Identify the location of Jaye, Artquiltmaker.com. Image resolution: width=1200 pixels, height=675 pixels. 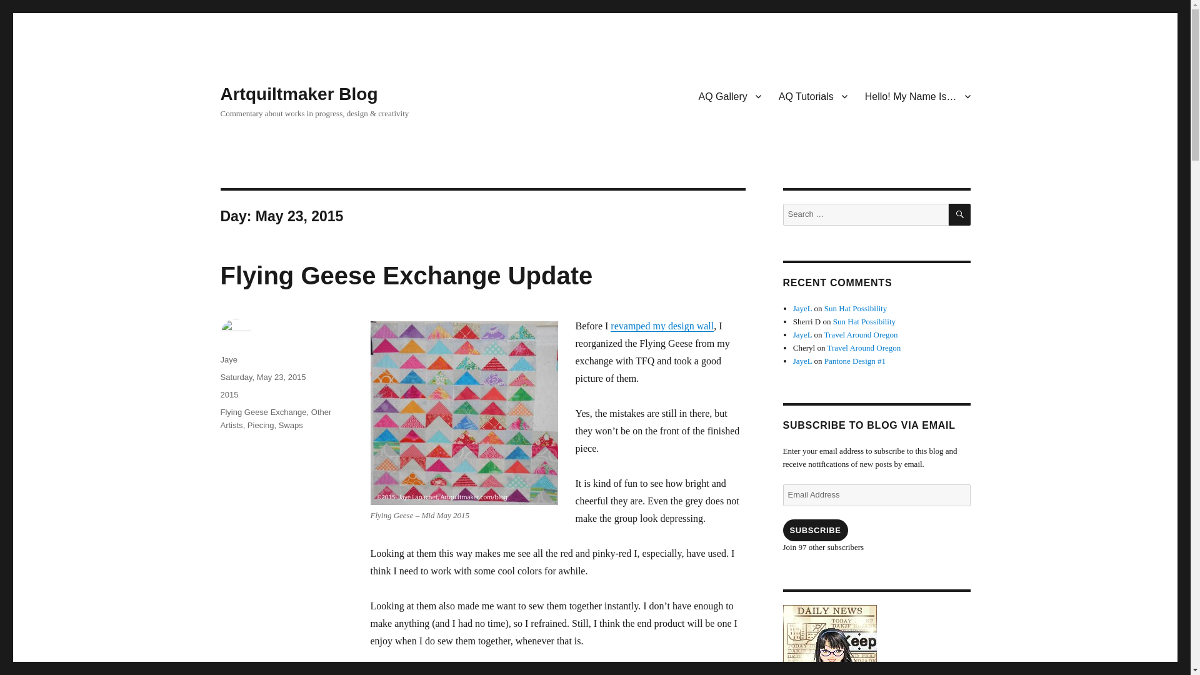
(876, 640).